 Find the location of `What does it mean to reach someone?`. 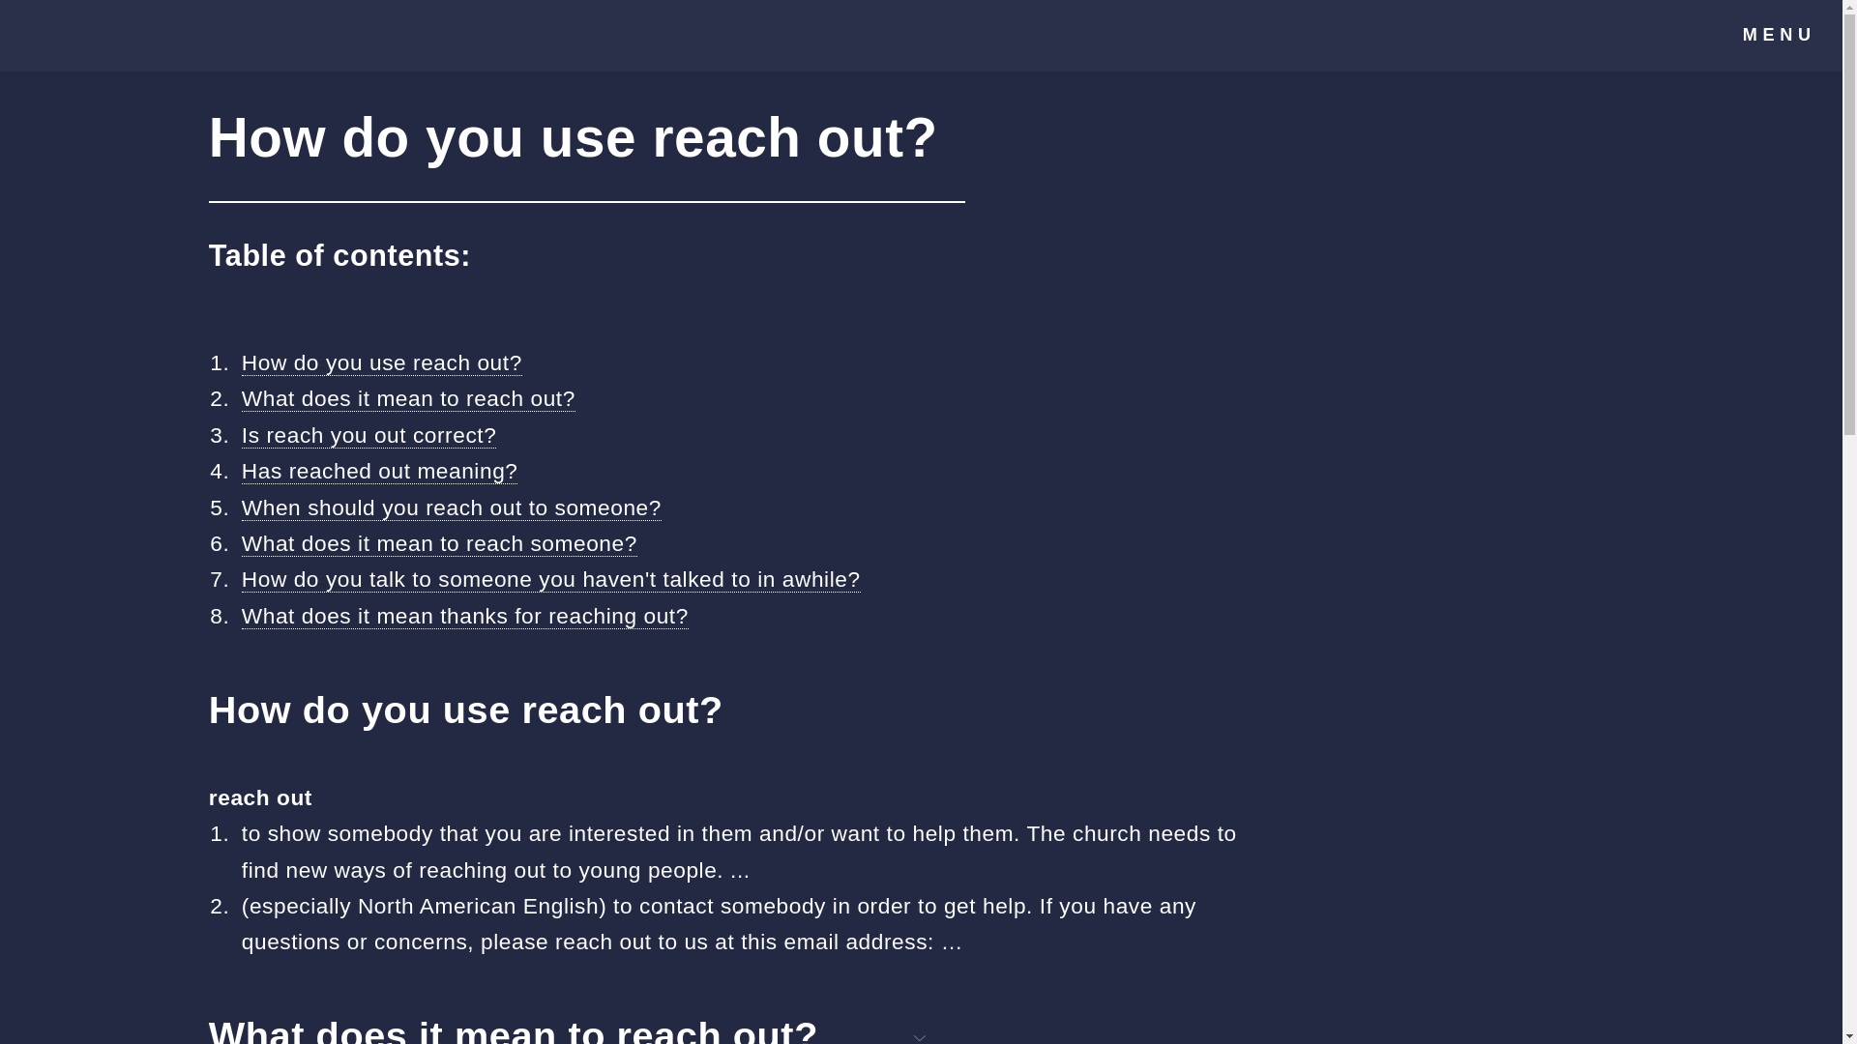

What does it mean to reach someone? is located at coordinates (439, 543).